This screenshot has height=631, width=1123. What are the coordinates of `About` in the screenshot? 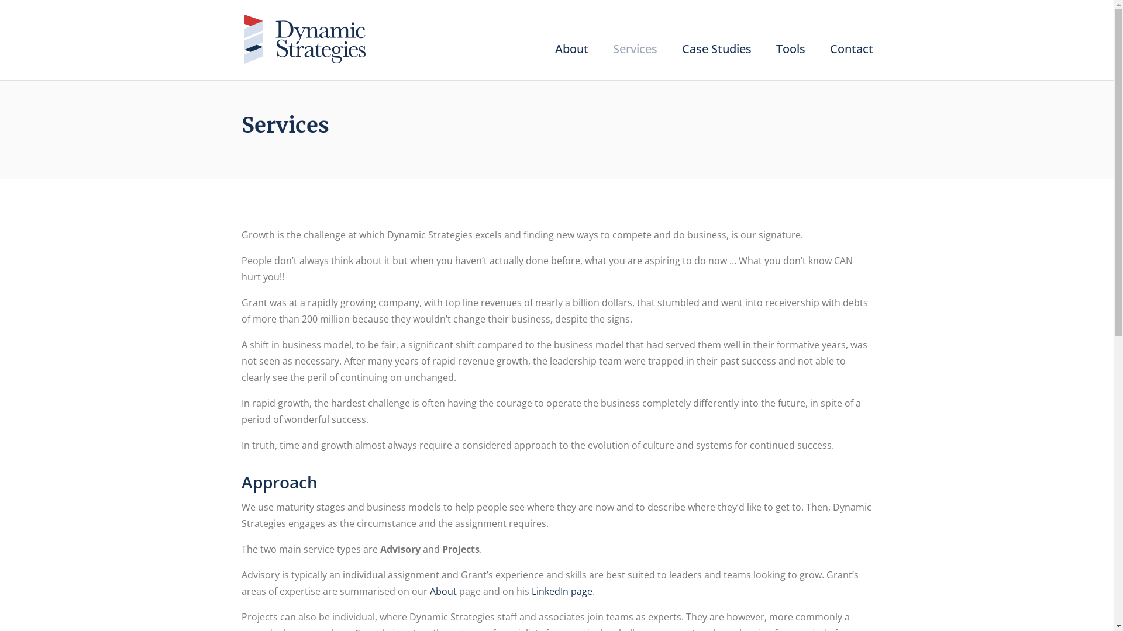 It's located at (571, 57).